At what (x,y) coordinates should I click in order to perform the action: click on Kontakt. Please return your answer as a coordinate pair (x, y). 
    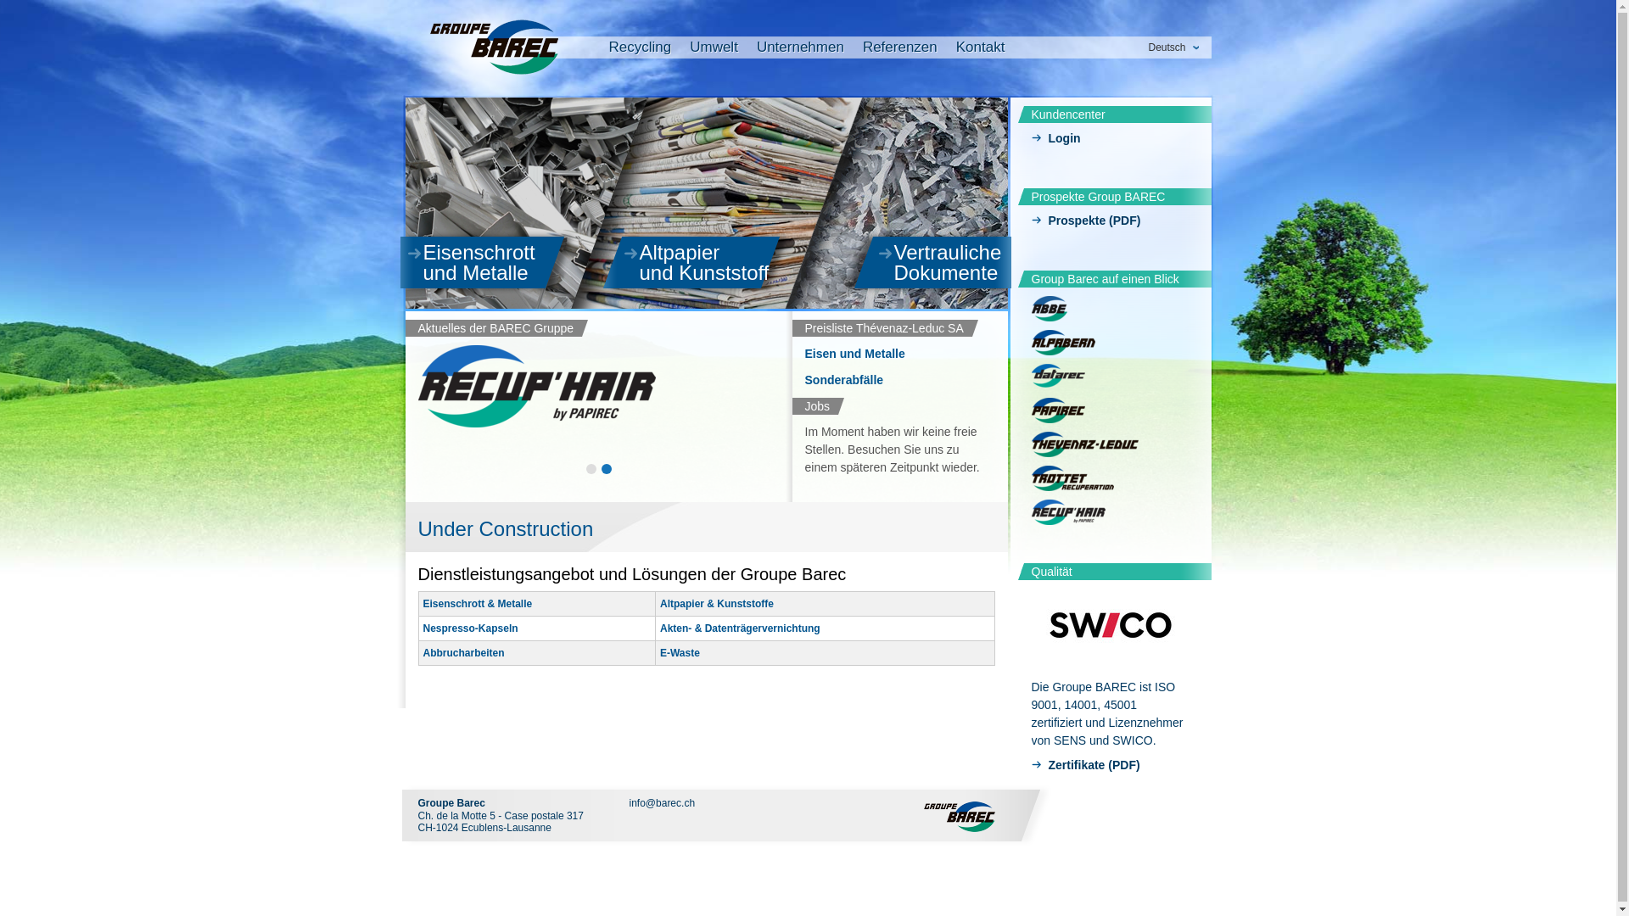
    Looking at the image, I should click on (981, 50).